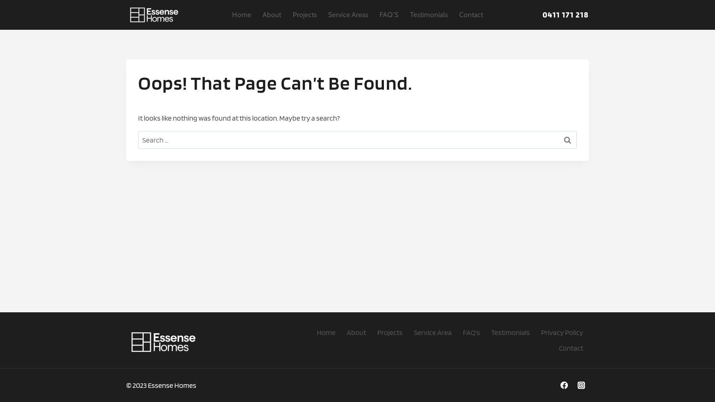 Image resolution: width=715 pixels, height=402 pixels. What do you see at coordinates (571, 348) in the screenshot?
I see `Contact` at bounding box center [571, 348].